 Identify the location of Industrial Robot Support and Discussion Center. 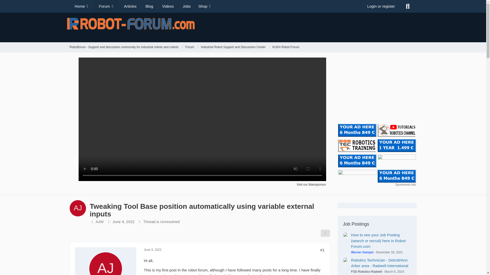
(235, 47).